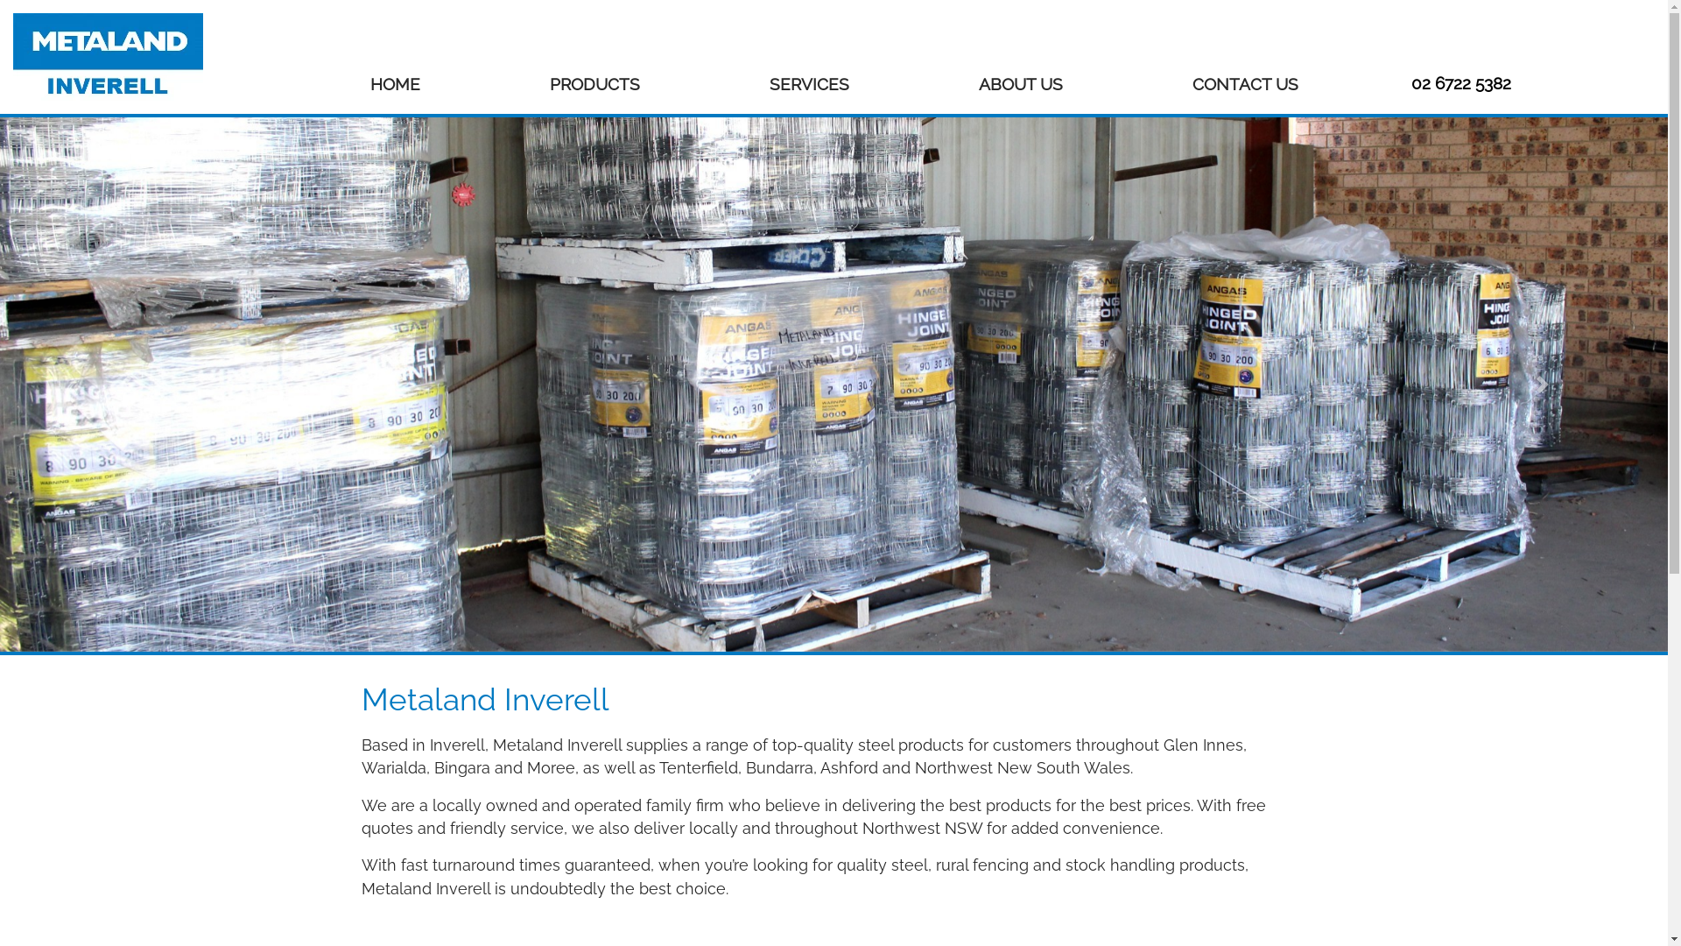  What do you see at coordinates (1245, 84) in the screenshot?
I see `CONTACT US` at bounding box center [1245, 84].